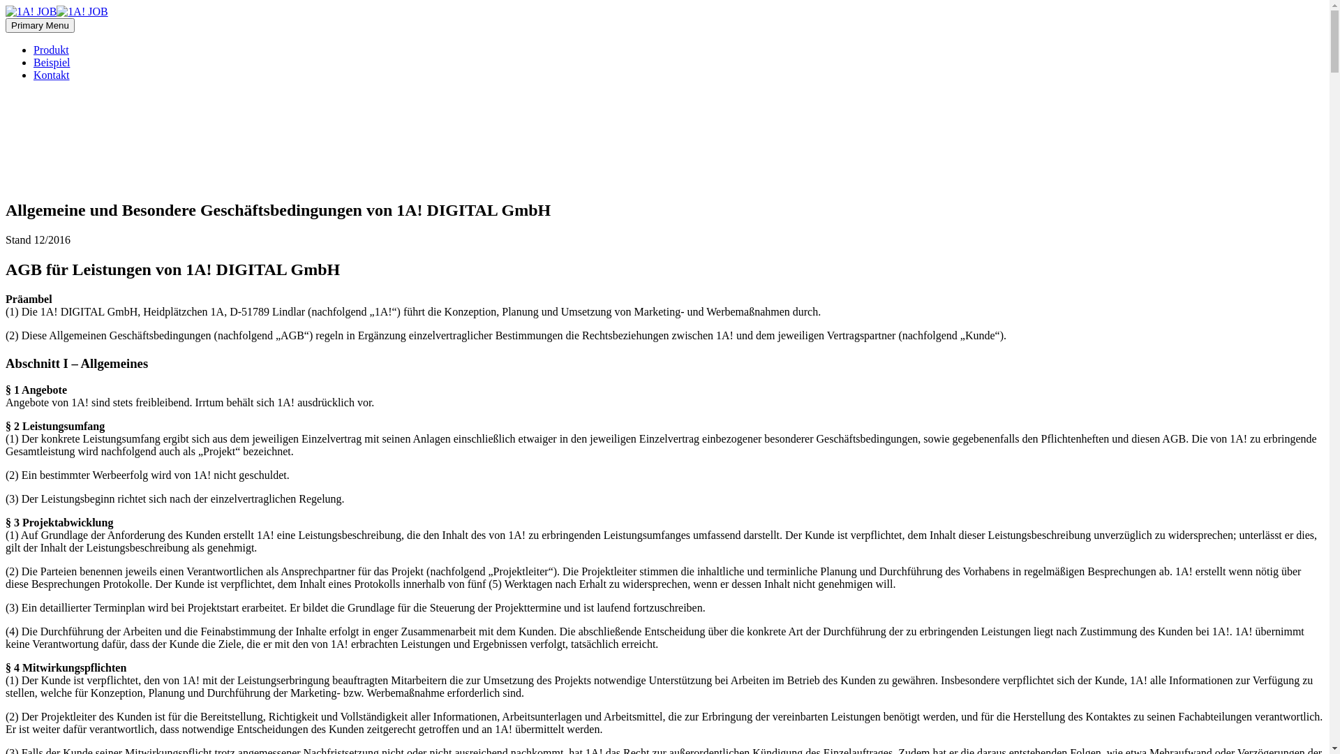 The image size is (1340, 754). I want to click on Kontakt, so click(52, 75).